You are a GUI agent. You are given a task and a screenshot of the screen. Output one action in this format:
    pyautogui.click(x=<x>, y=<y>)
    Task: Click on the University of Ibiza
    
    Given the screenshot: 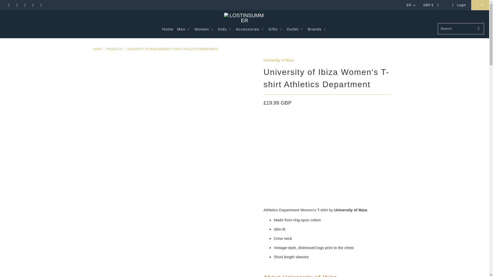 What is the action you would take?
    pyautogui.click(x=278, y=60)
    